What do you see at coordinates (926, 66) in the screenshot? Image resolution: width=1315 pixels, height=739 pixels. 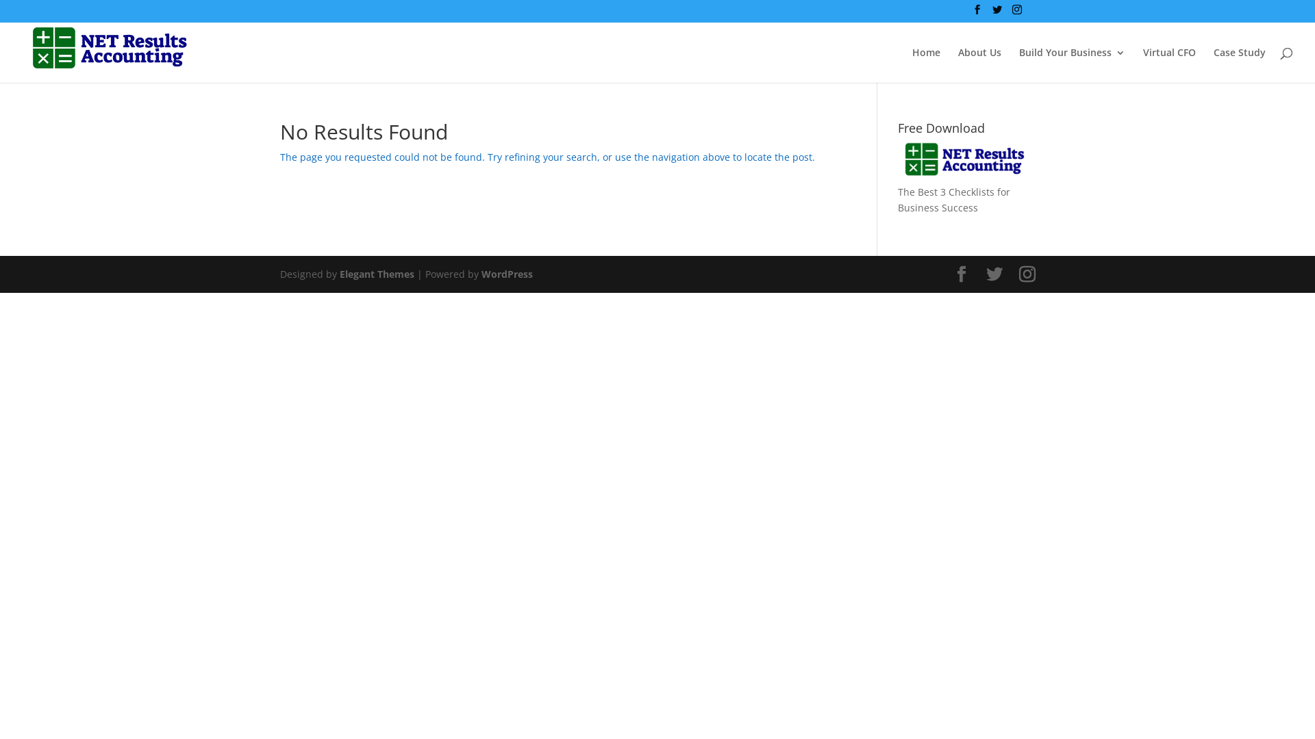 I see `Home` at bounding box center [926, 66].